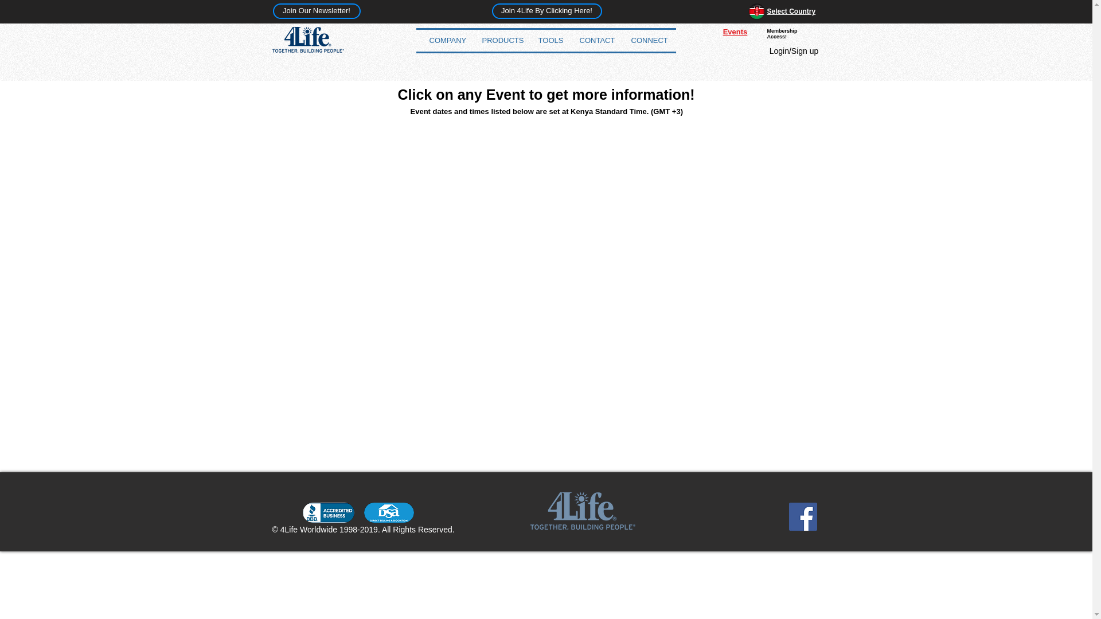 Image resolution: width=1101 pixels, height=619 pixels. I want to click on Events, so click(735, 31).